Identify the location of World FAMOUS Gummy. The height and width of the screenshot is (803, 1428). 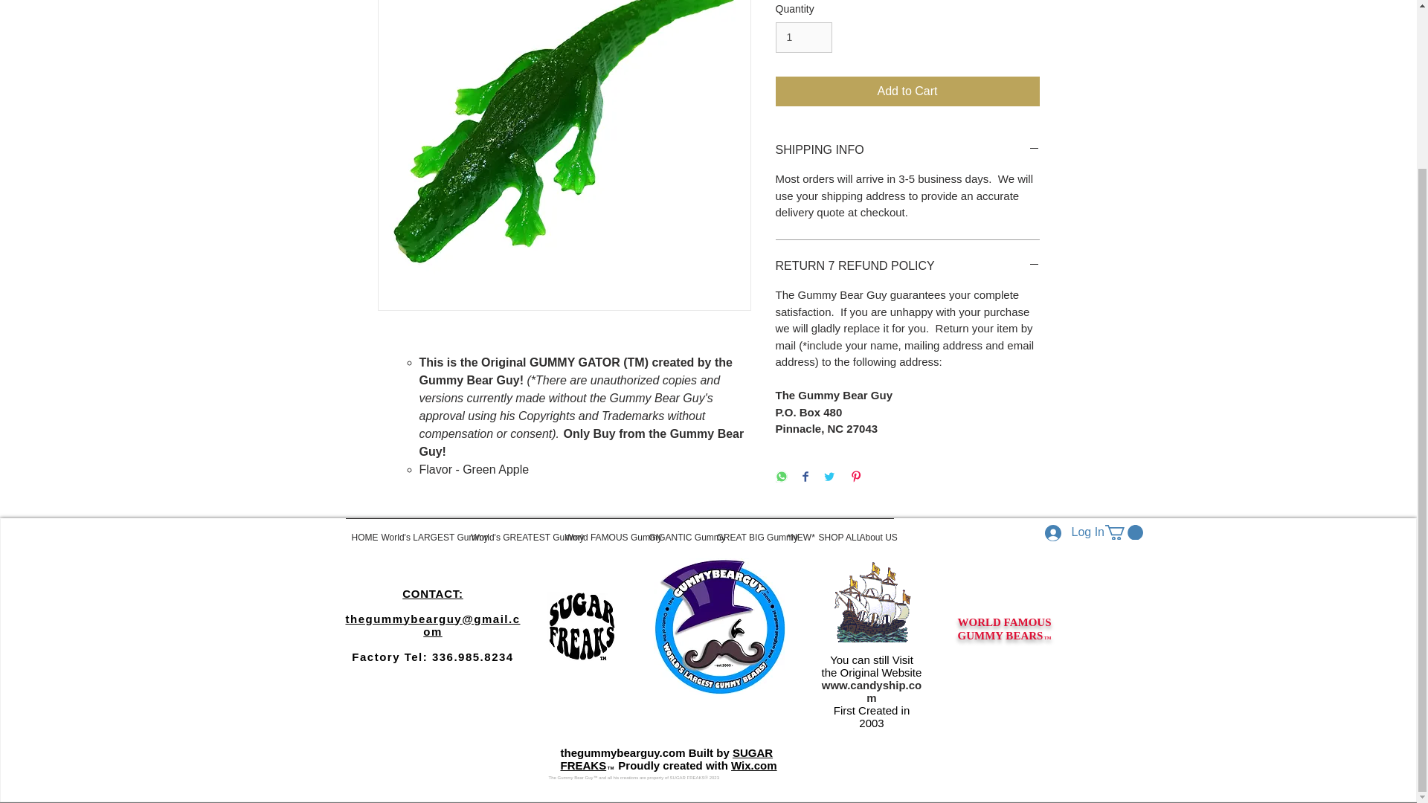
(601, 531).